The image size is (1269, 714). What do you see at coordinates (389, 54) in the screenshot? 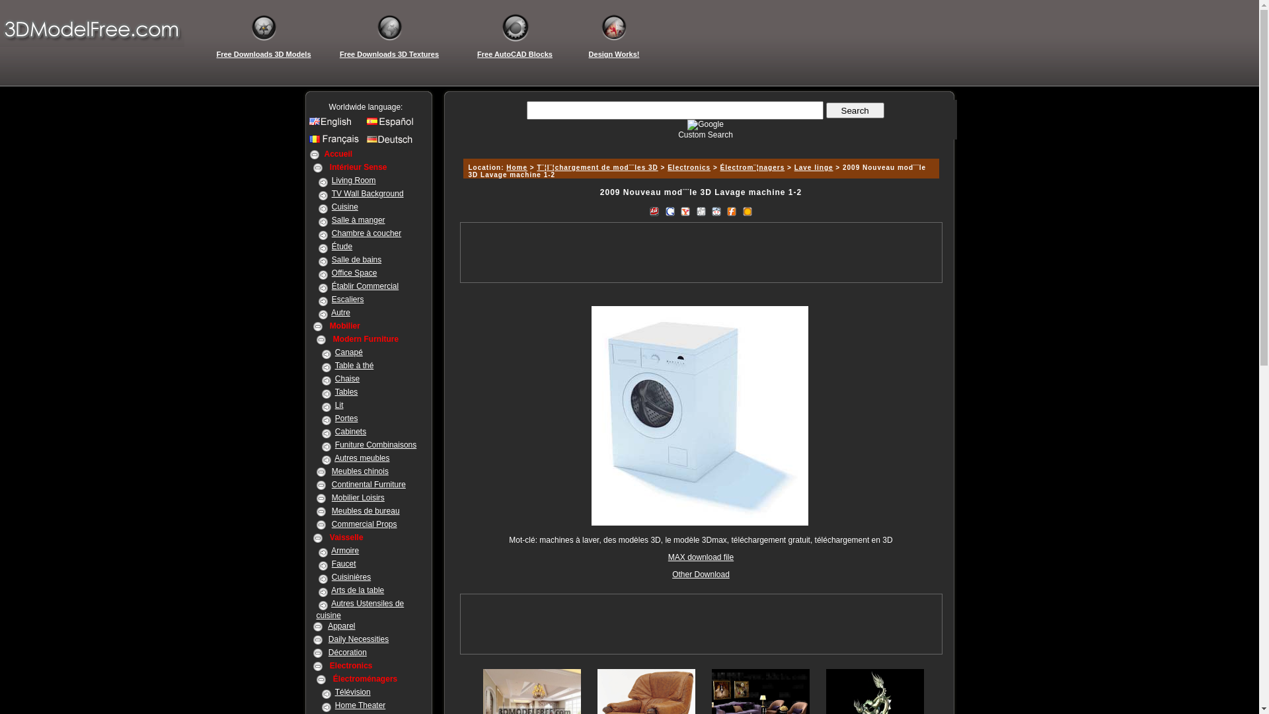
I see `Free Downloads 3D Textures` at bounding box center [389, 54].